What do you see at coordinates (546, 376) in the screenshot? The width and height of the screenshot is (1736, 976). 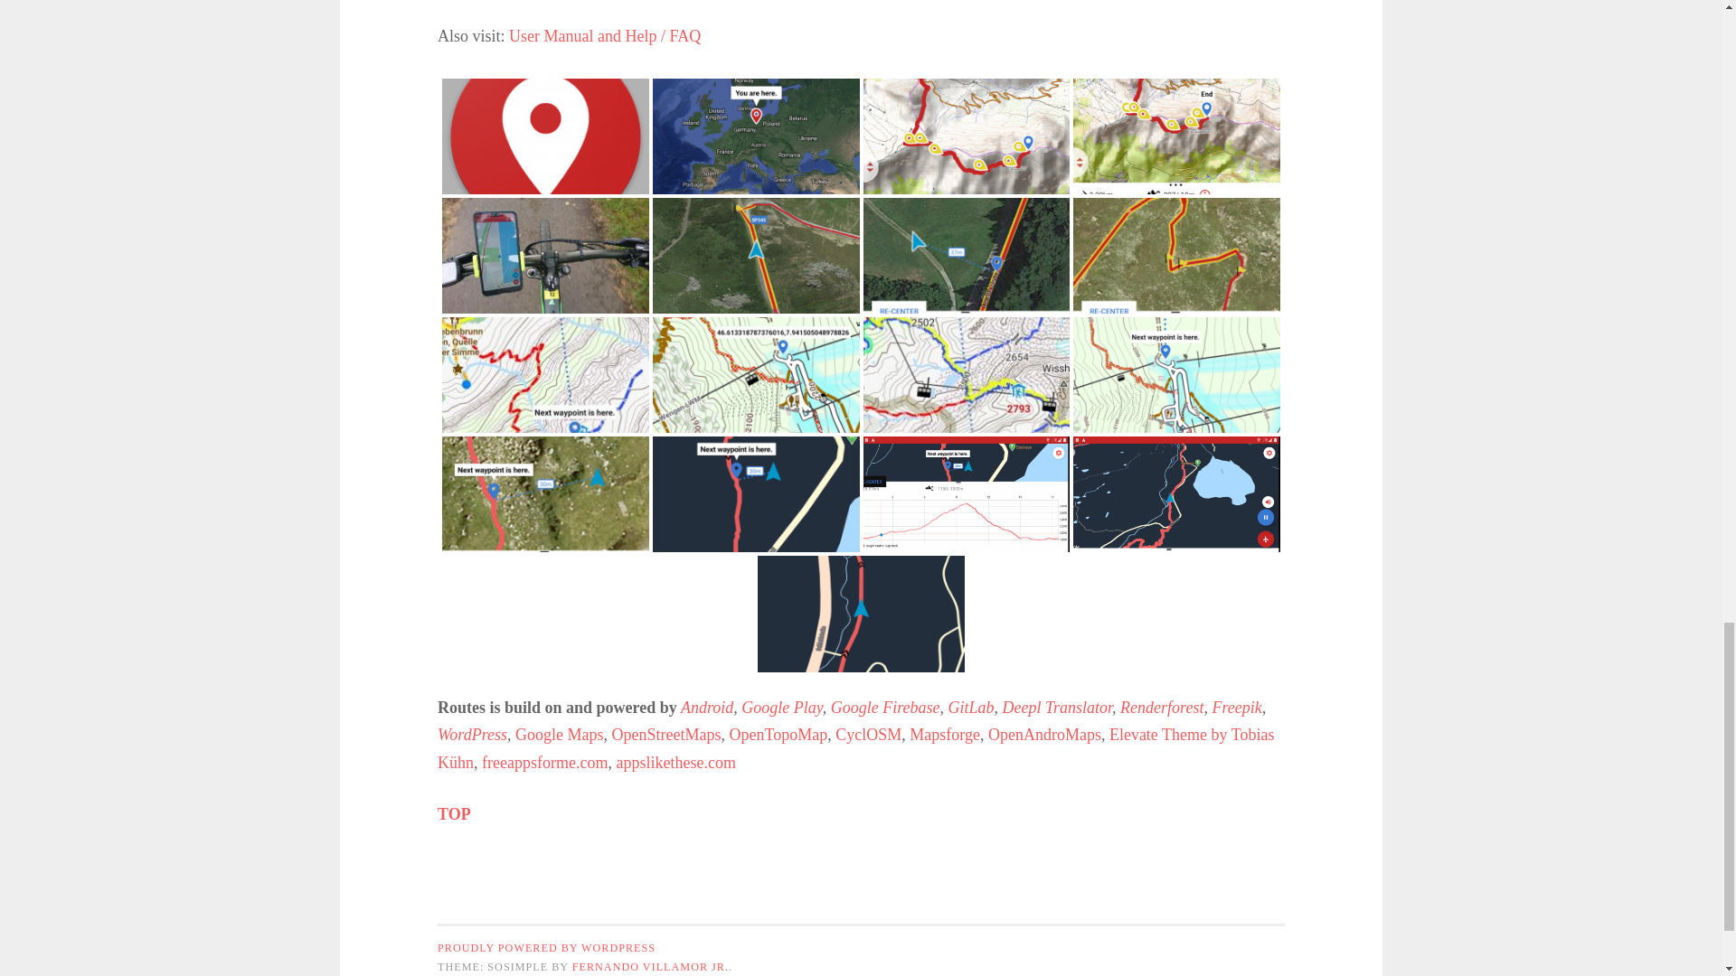 I see `Screenshot 20200614 095557 de.flosdorf.routenavigation` at bounding box center [546, 376].